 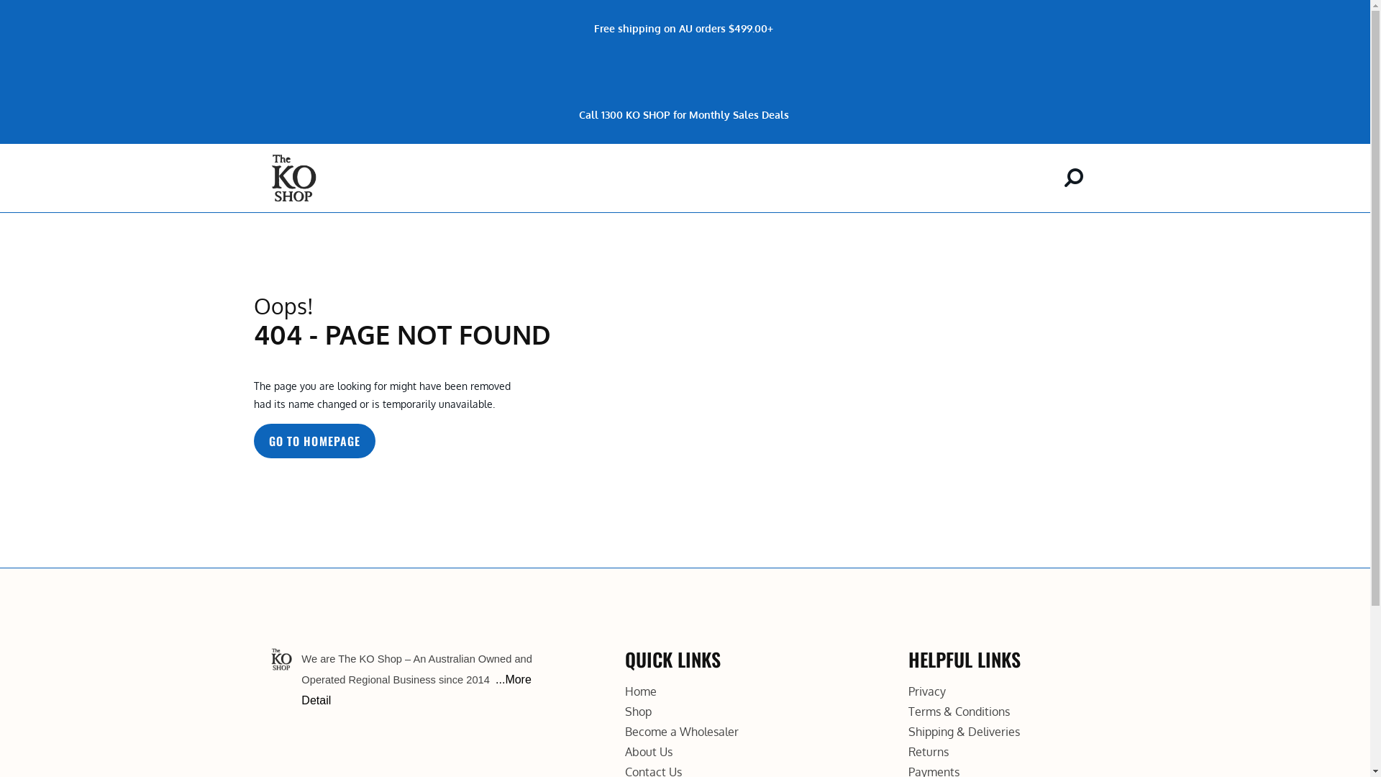 What do you see at coordinates (416, 690) in the screenshot?
I see `...More Detail` at bounding box center [416, 690].